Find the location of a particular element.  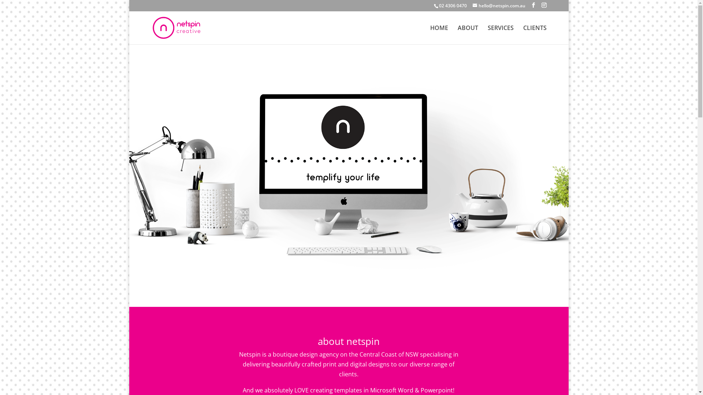

hello@netspin.com.au is located at coordinates (499, 6).